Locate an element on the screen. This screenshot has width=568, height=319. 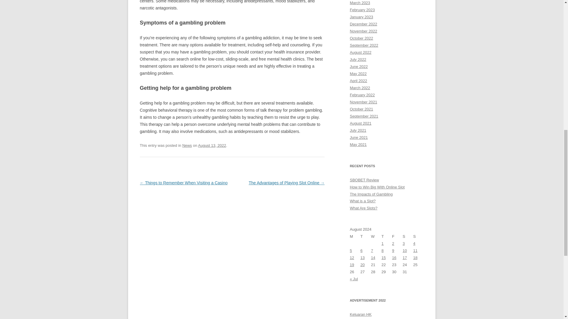
Friday is located at coordinates (397, 237).